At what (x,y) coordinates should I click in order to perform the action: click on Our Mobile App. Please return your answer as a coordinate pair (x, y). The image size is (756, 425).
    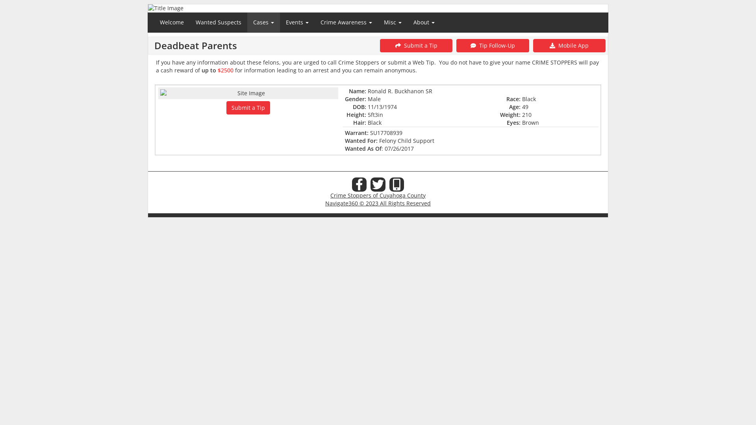
    Looking at the image, I should click on (397, 185).